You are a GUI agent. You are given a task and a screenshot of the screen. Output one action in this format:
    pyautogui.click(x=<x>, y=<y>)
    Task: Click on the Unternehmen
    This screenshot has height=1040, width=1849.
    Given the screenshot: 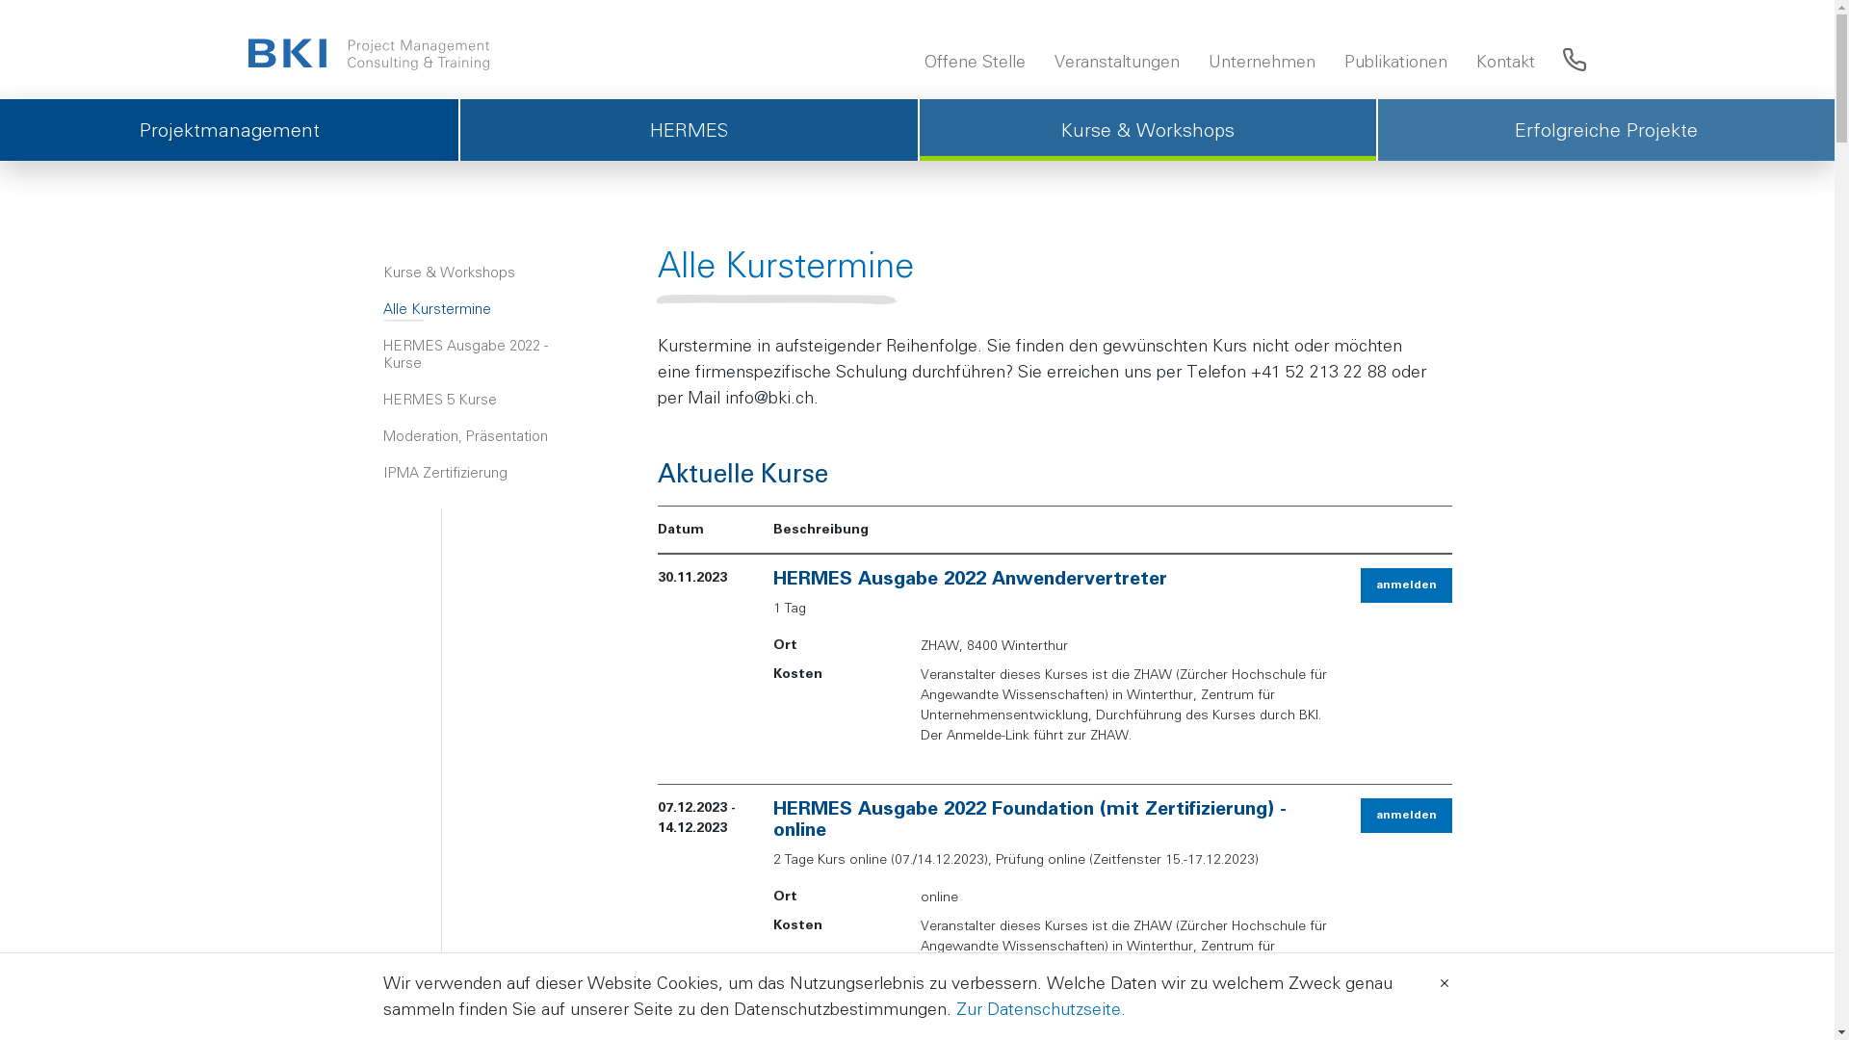 What is the action you would take?
    pyautogui.click(x=1262, y=62)
    